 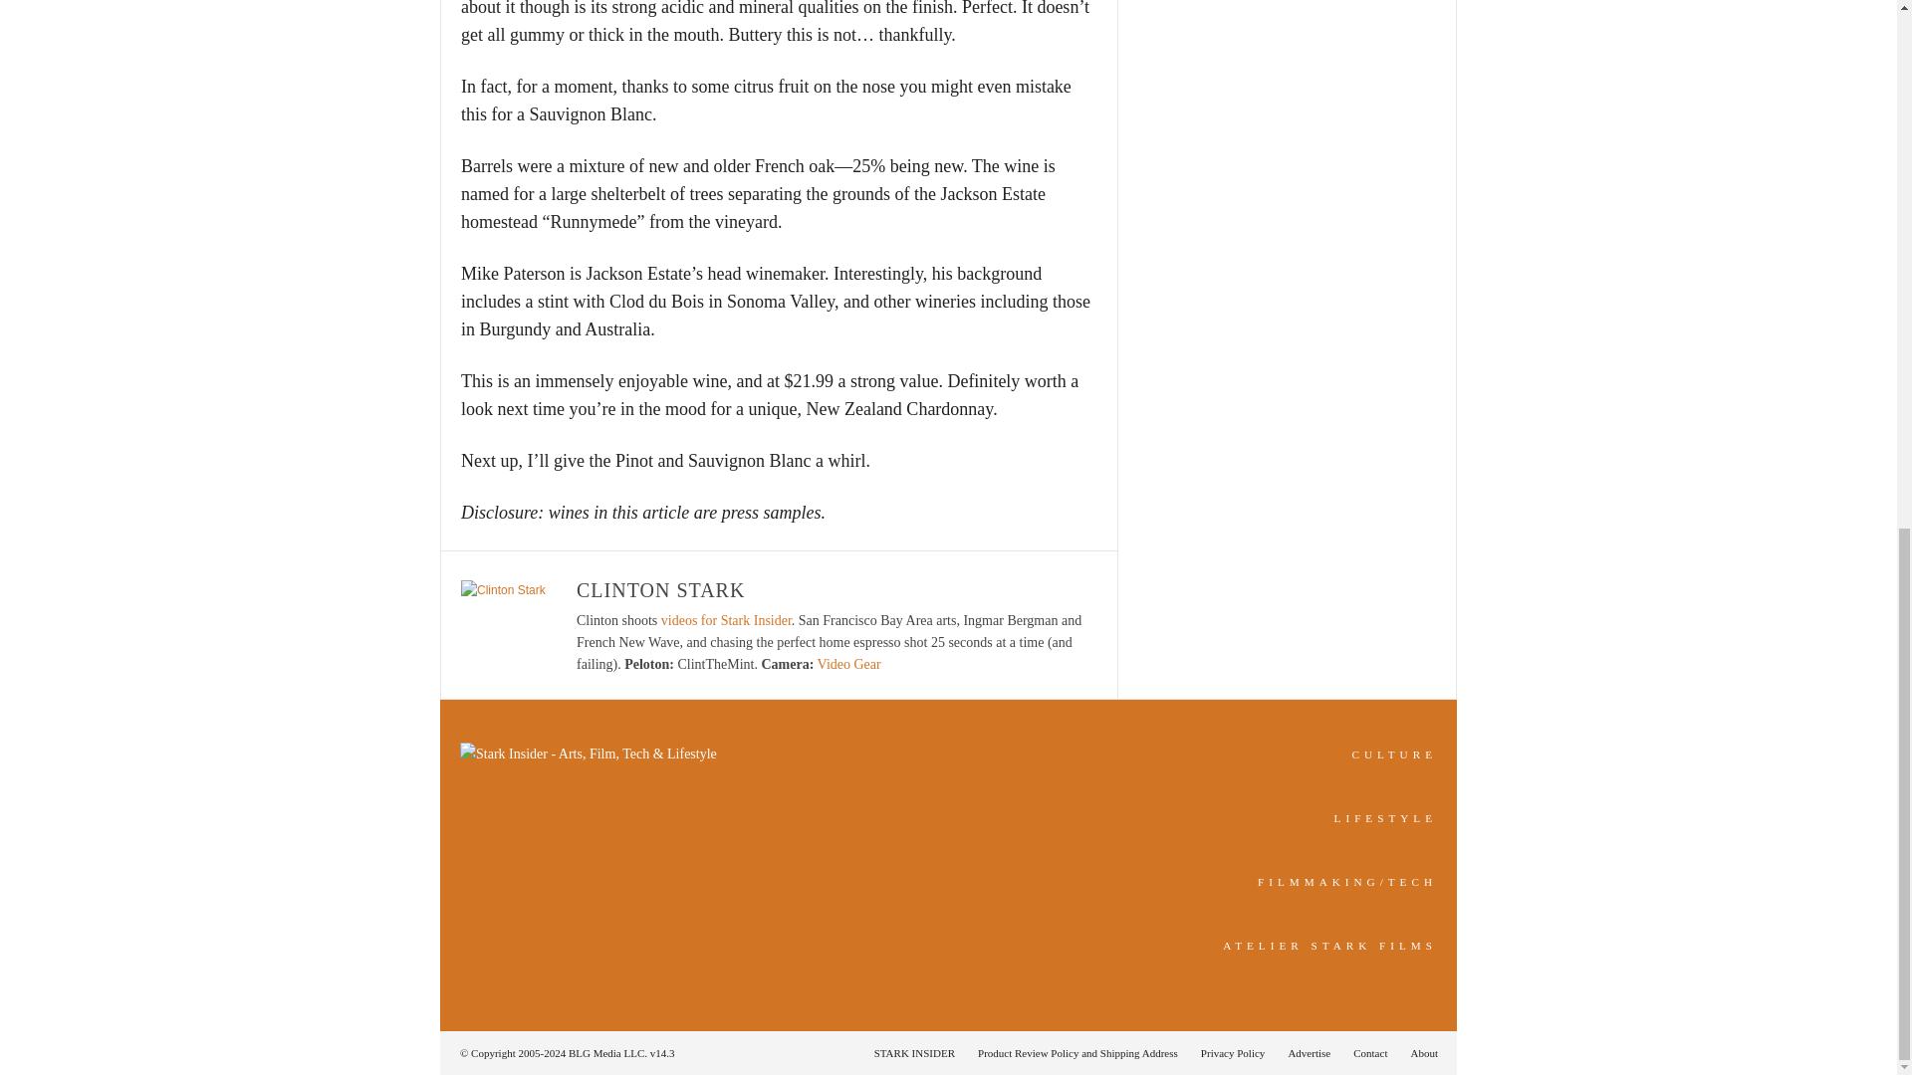 What do you see at coordinates (1077, 1052) in the screenshot?
I see `Product Review Policy and Shipping Address` at bounding box center [1077, 1052].